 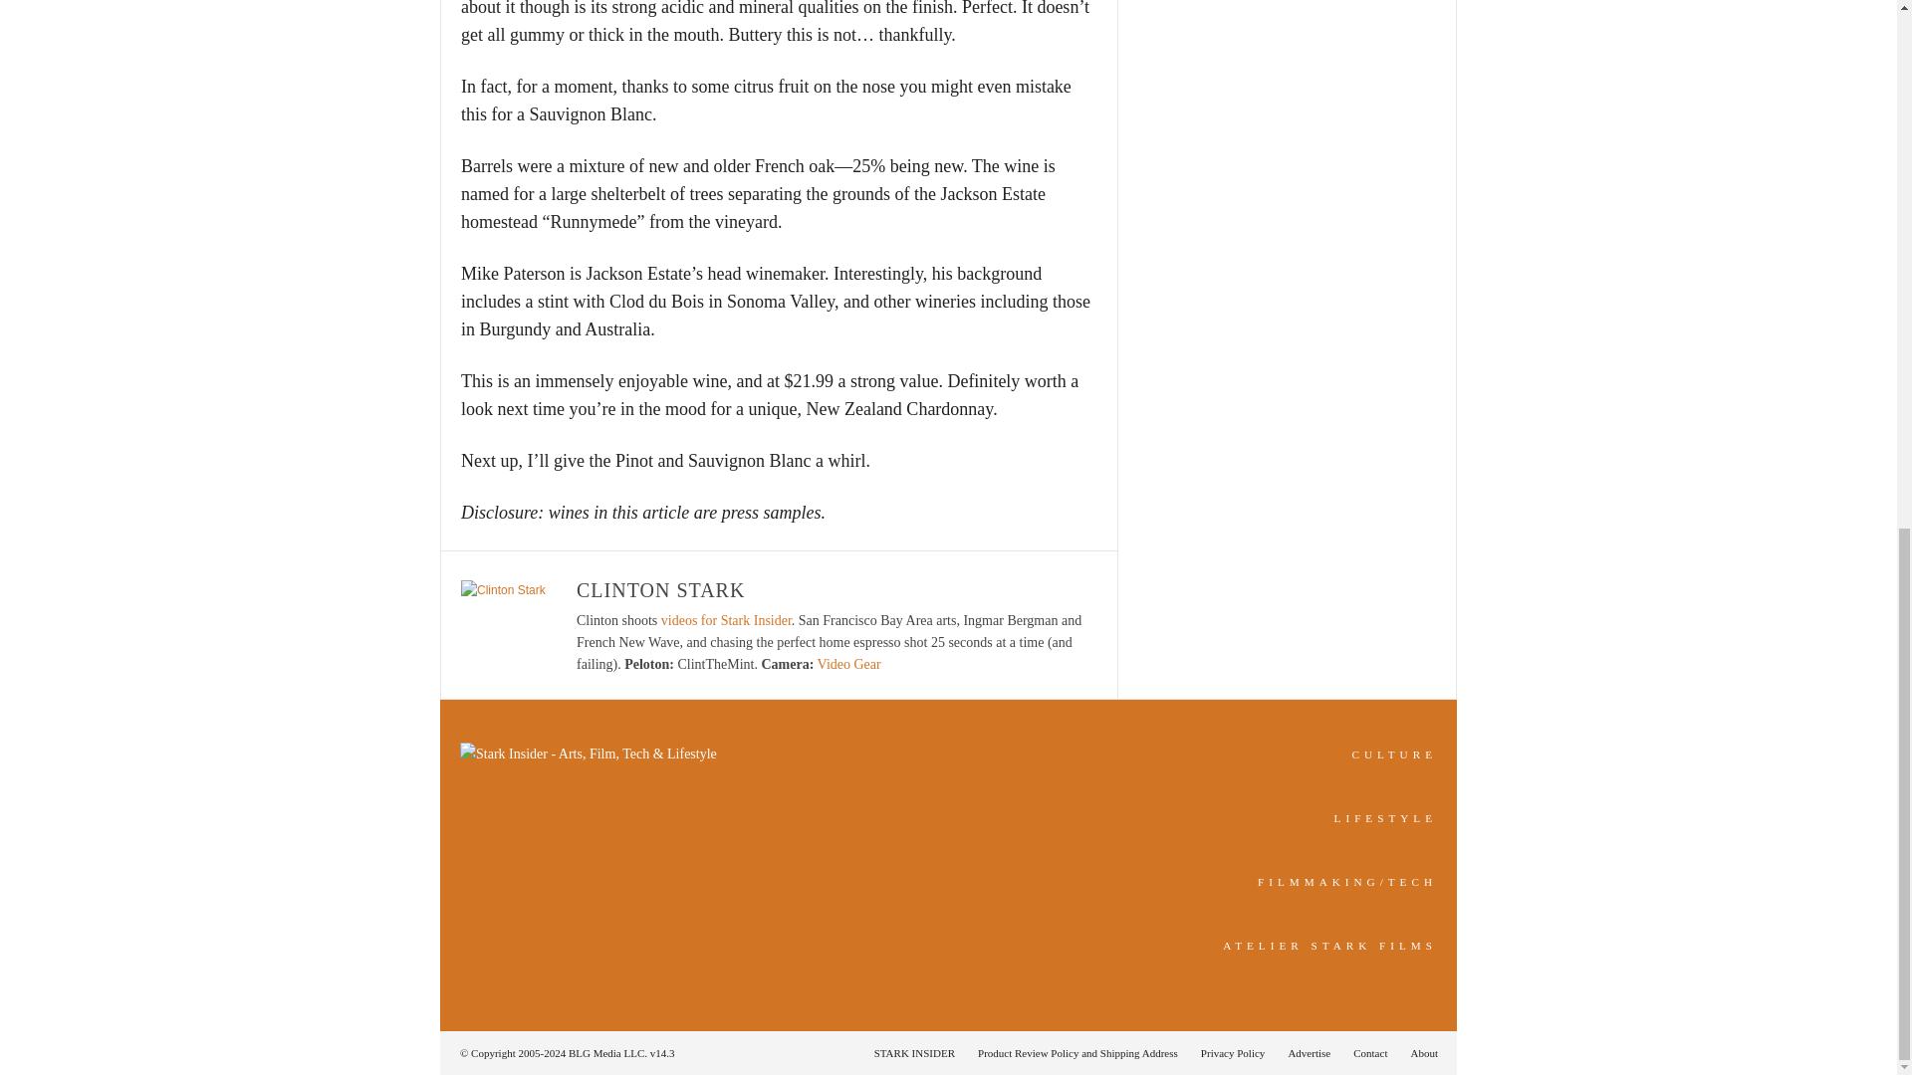 What do you see at coordinates (1077, 1052) in the screenshot?
I see `Product Review Policy and Shipping Address` at bounding box center [1077, 1052].